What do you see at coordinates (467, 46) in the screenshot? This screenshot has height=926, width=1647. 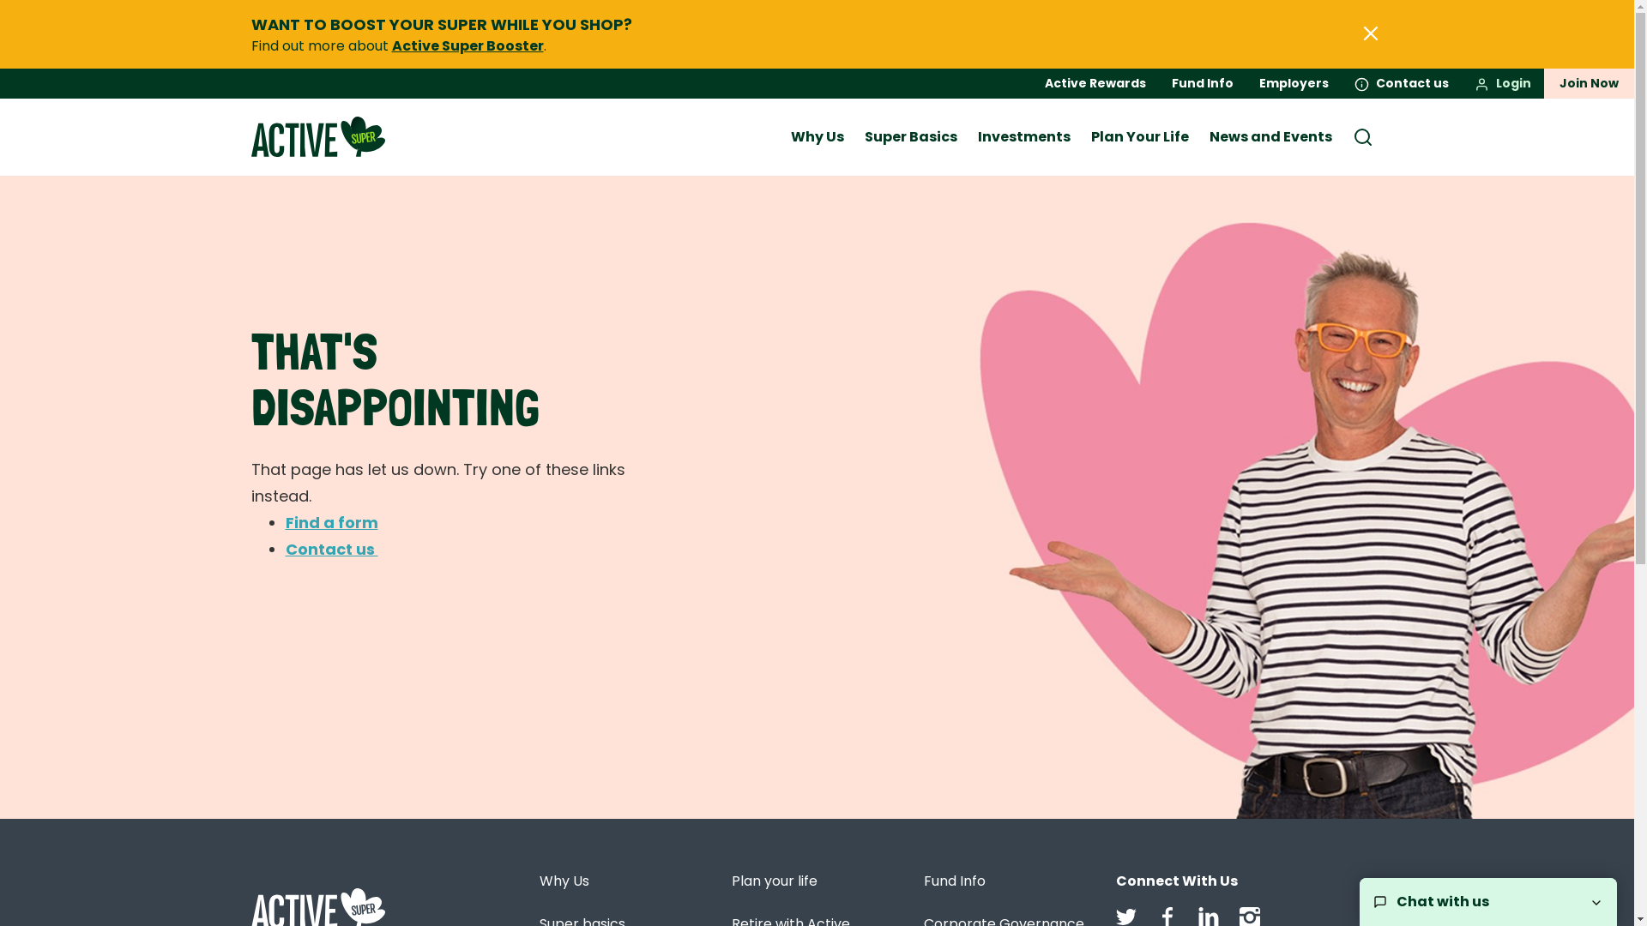 I see `Active Super Booster` at bounding box center [467, 46].